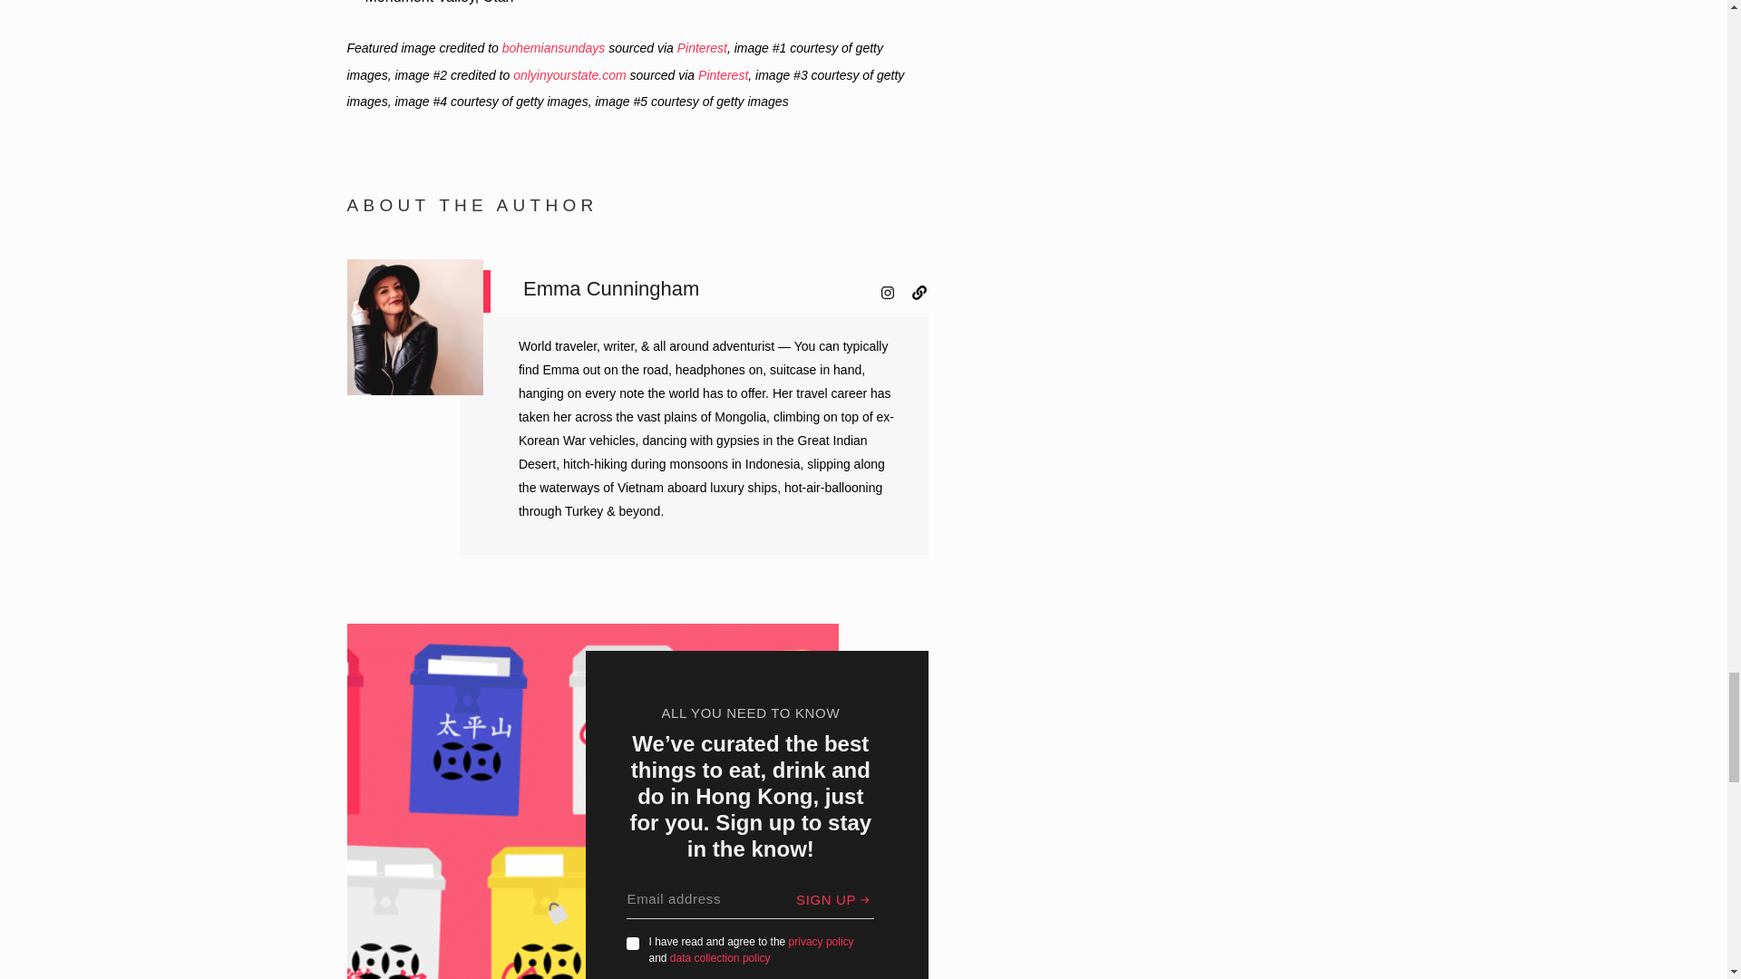 The image size is (1741, 979). I want to click on on, so click(633, 943).